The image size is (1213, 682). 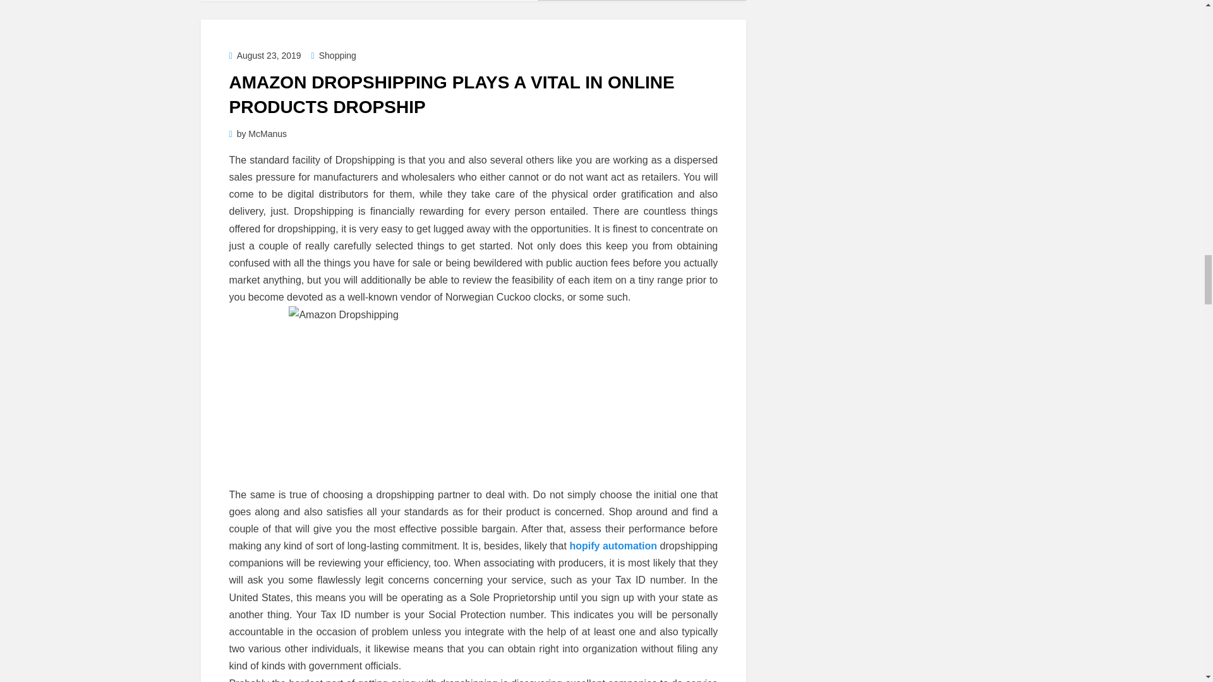 I want to click on Shopping, so click(x=334, y=56).